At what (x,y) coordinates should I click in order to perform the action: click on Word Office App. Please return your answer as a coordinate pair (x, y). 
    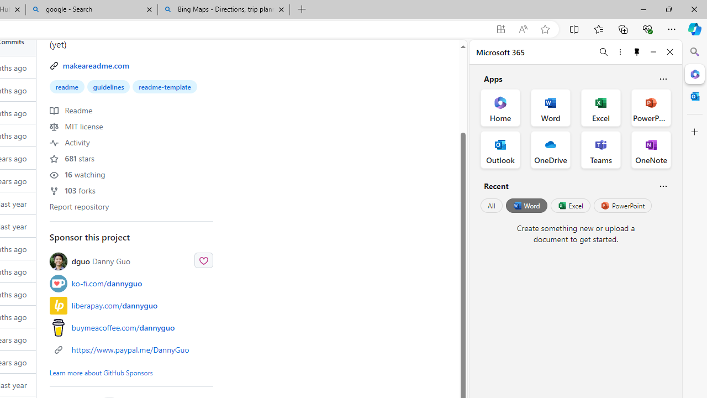
    Looking at the image, I should click on (550, 107).